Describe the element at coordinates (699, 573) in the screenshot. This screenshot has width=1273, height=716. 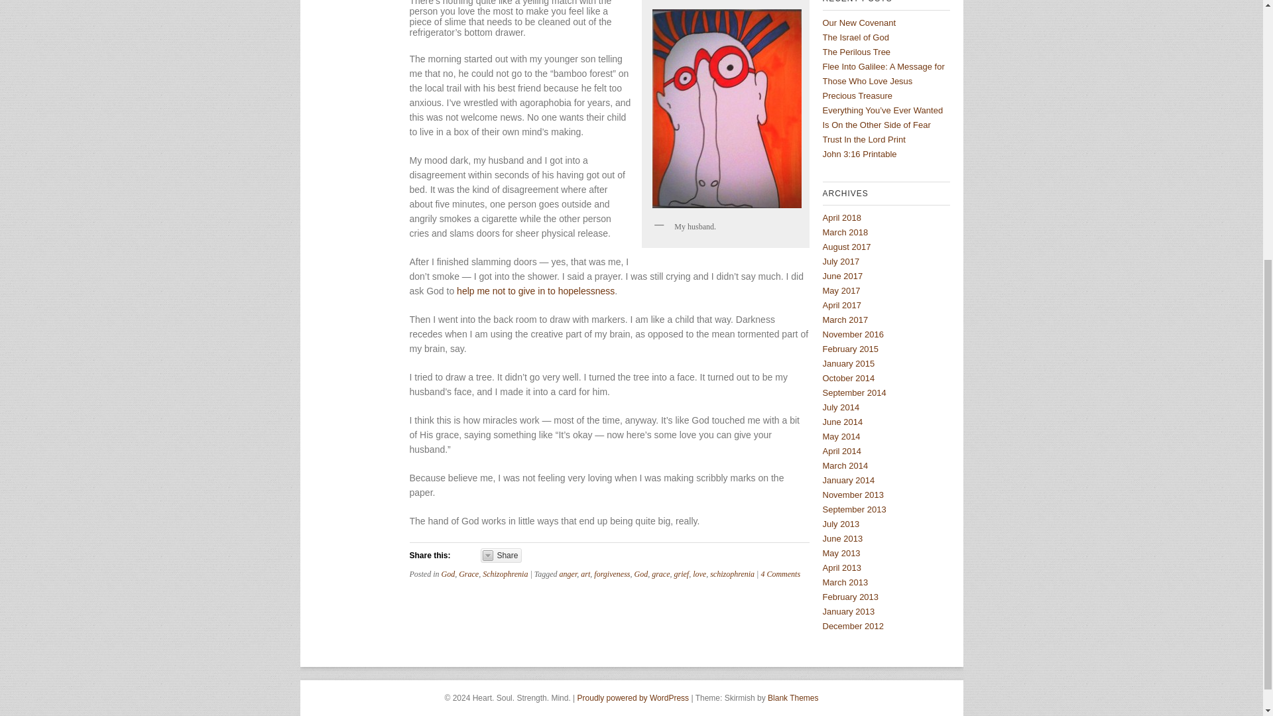
I see `love` at that location.